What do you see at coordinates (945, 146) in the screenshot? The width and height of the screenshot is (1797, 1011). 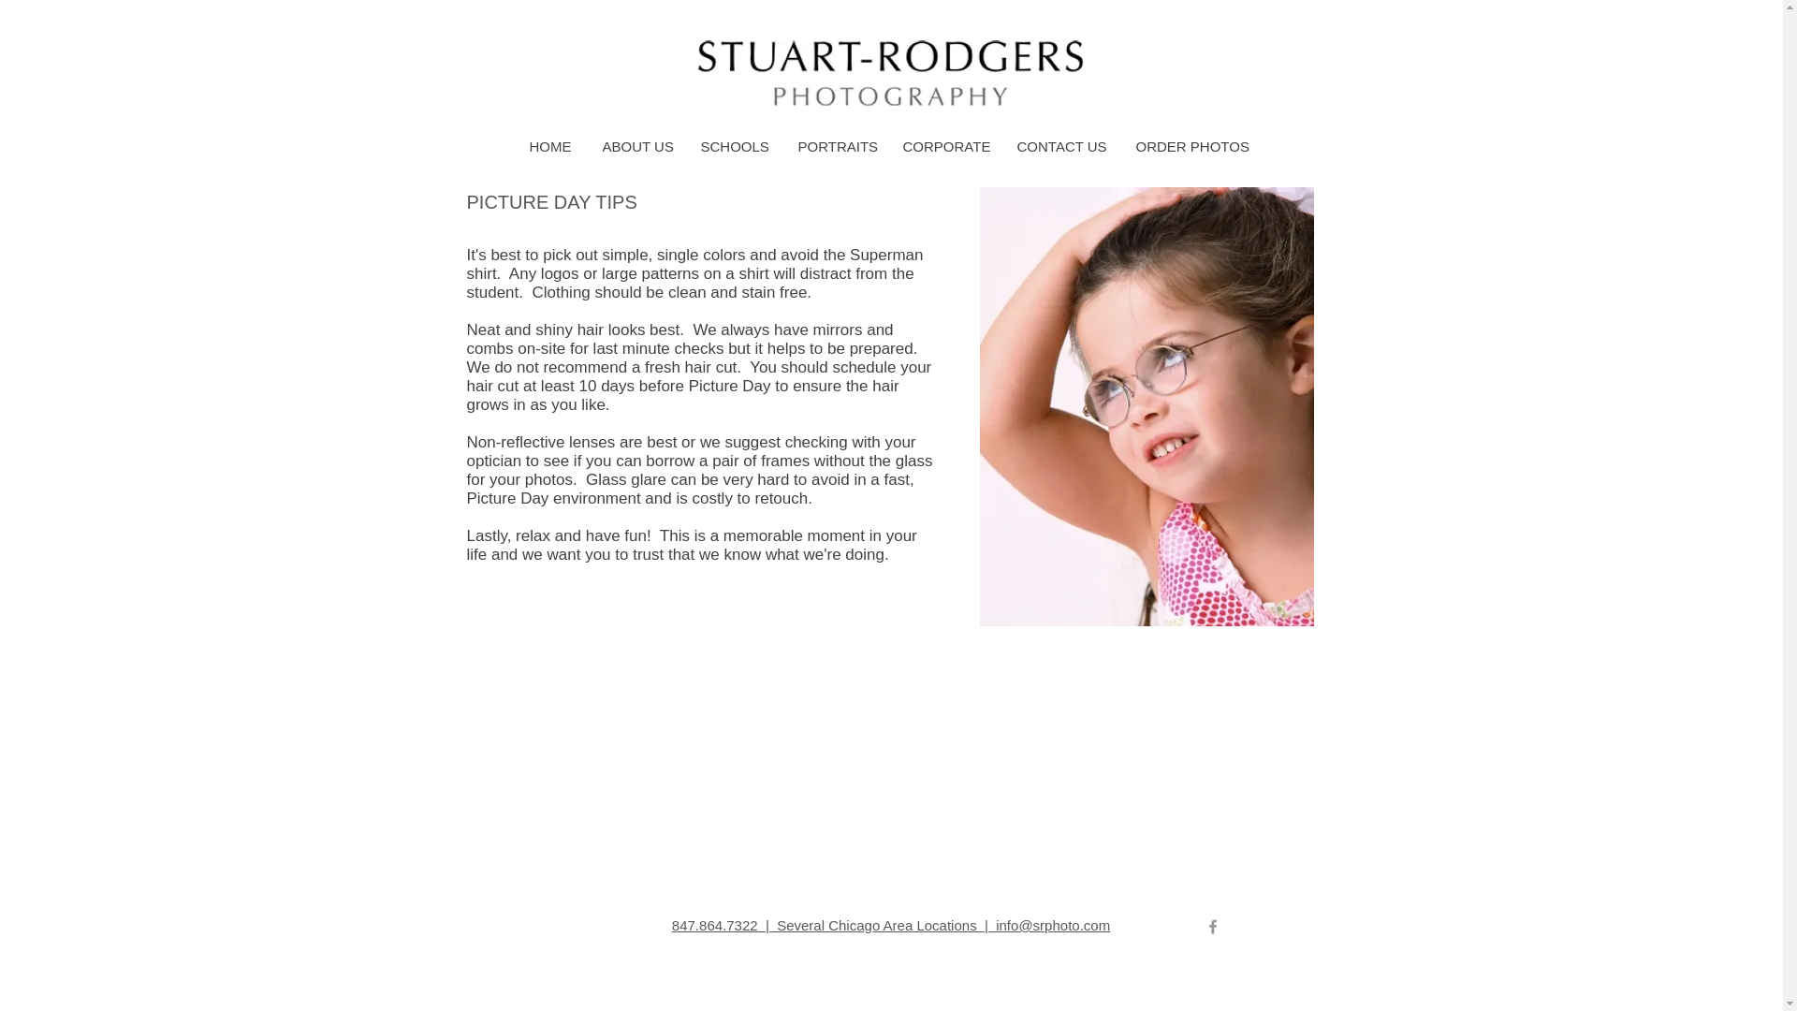 I see `CORPORATE` at bounding box center [945, 146].